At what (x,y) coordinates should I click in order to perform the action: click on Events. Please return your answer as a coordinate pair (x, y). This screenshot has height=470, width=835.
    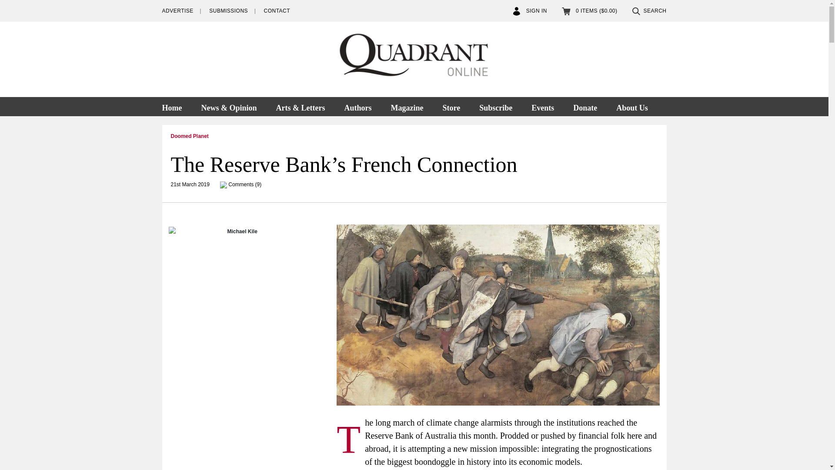
    Looking at the image, I should click on (543, 106).